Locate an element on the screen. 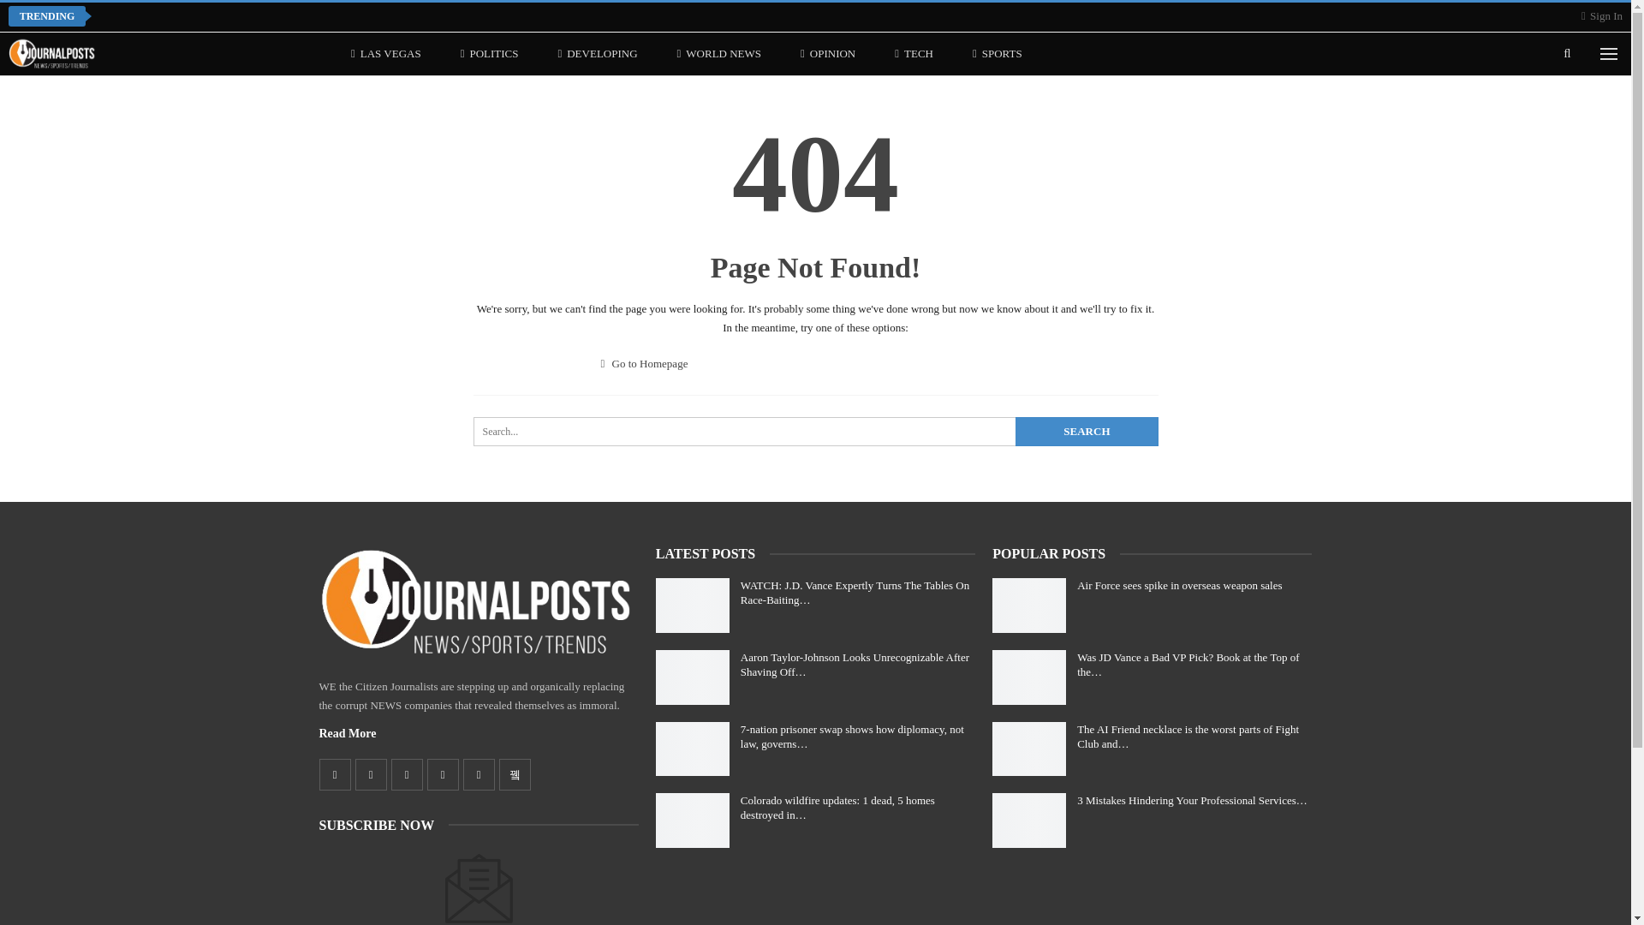  Search is located at coordinates (1086, 432).